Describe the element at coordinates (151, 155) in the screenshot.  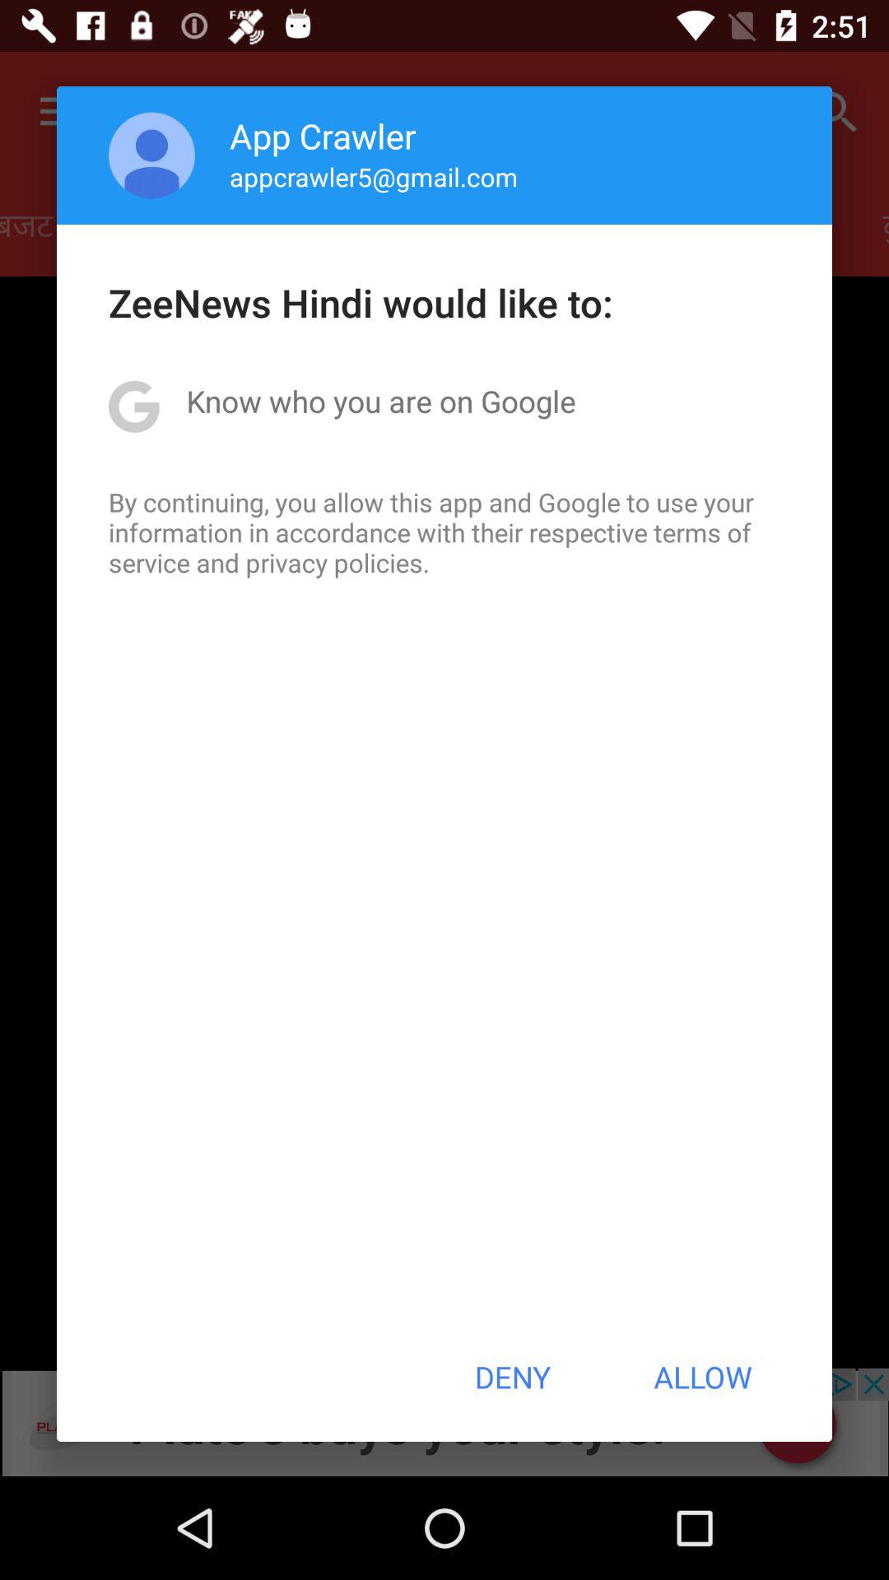
I see `select the item to the left of app crawler app` at that location.